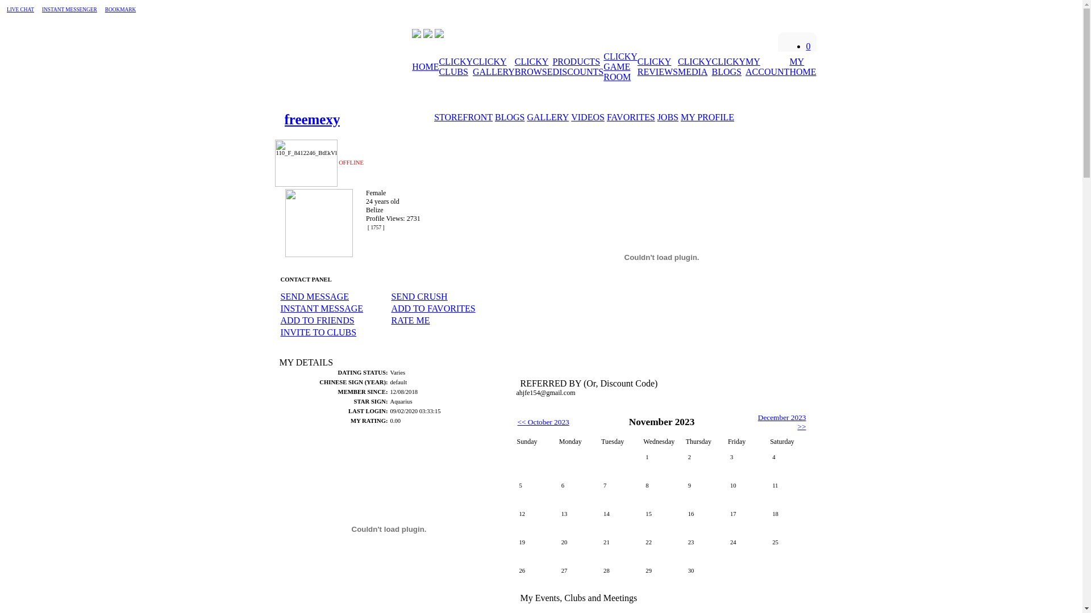 Image resolution: width=1091 pixels, height=613 pixels. I want to click on JOBS, so click(668, 117).